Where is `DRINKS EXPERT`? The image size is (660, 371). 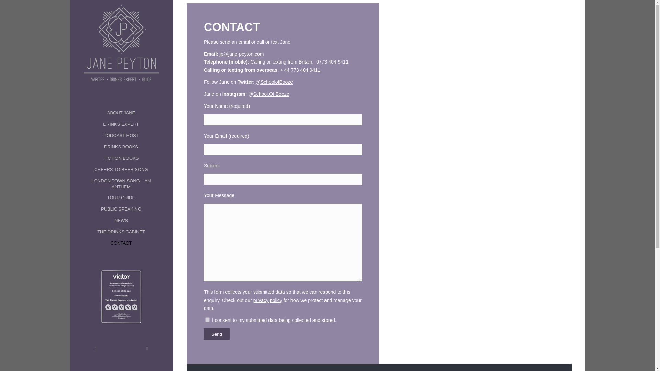
DRINKS EXPERT is located at coordinates (121, 124).